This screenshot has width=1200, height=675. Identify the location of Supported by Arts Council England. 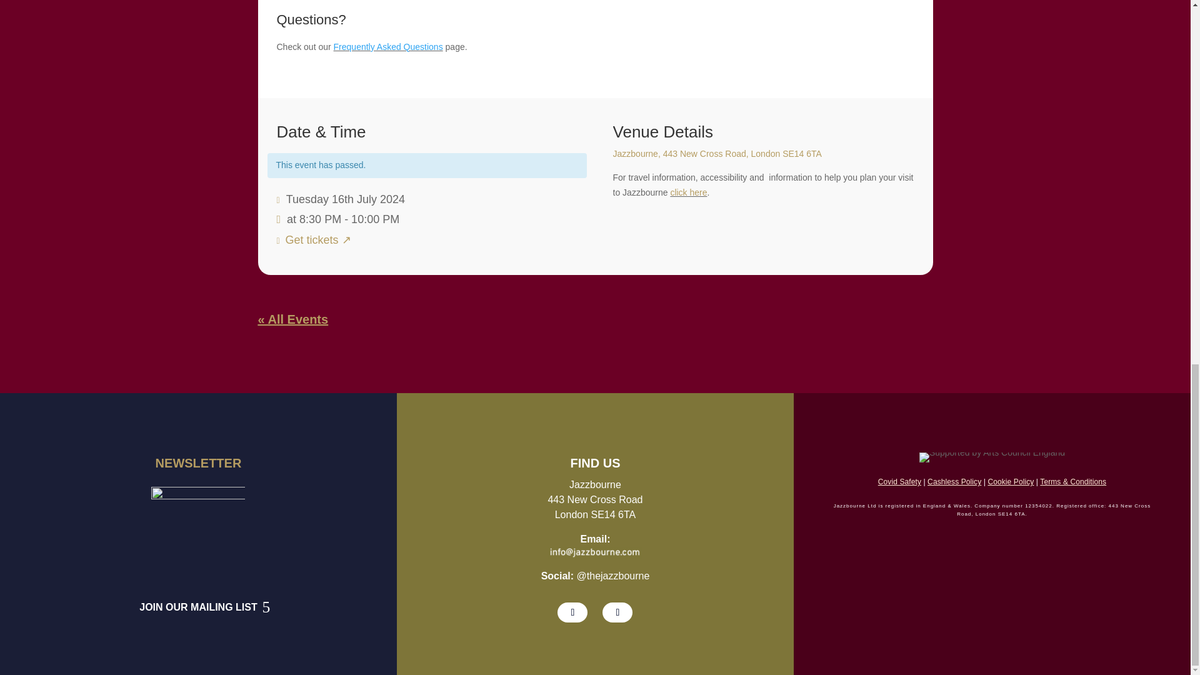
(992, 457).